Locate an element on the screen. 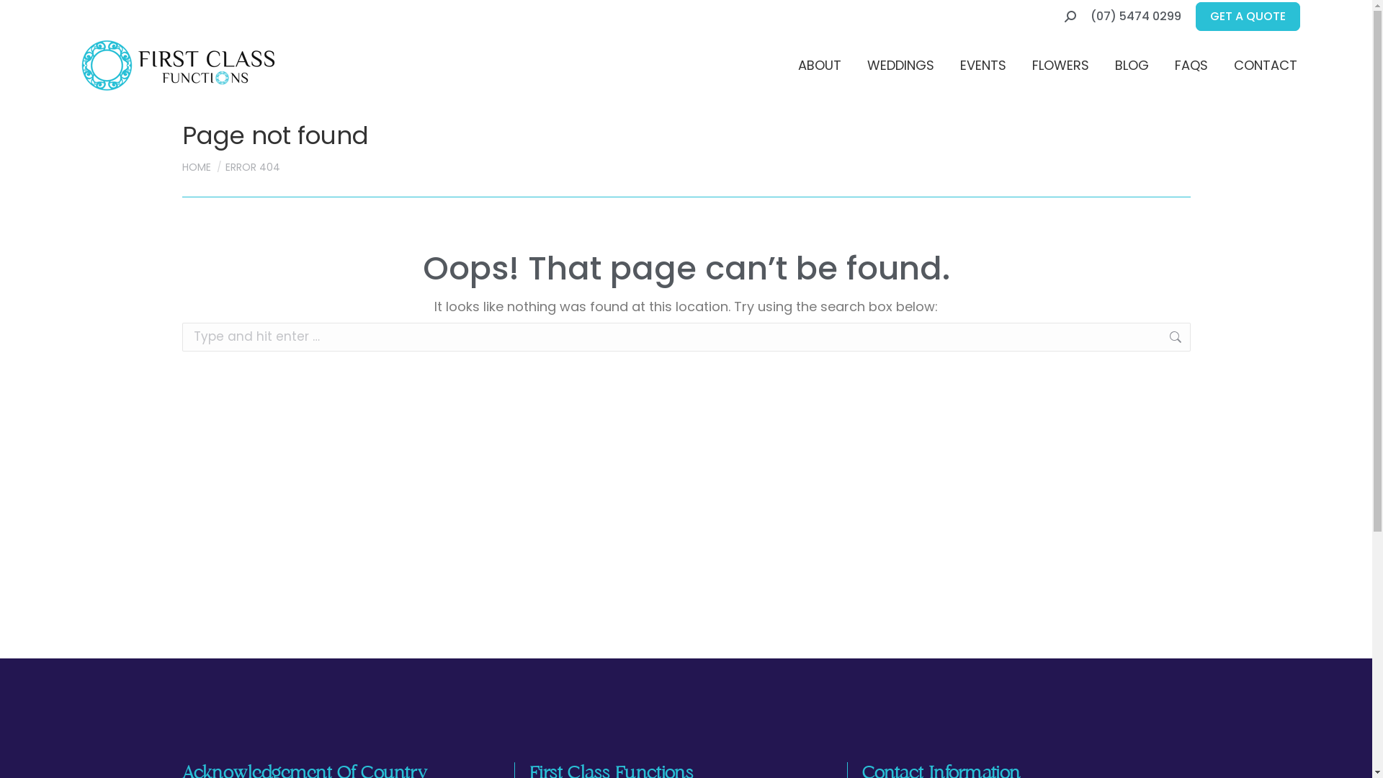 The width and height of the screenshot is (1383, 778). CONTACT is located at coordinates (1266, 66).